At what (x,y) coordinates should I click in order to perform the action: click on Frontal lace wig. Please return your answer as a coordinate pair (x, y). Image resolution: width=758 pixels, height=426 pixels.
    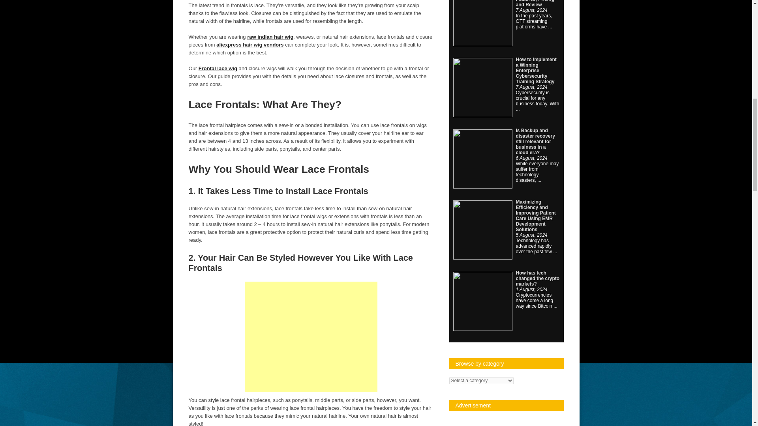
    Looking at the image, I should click on (218, 69).